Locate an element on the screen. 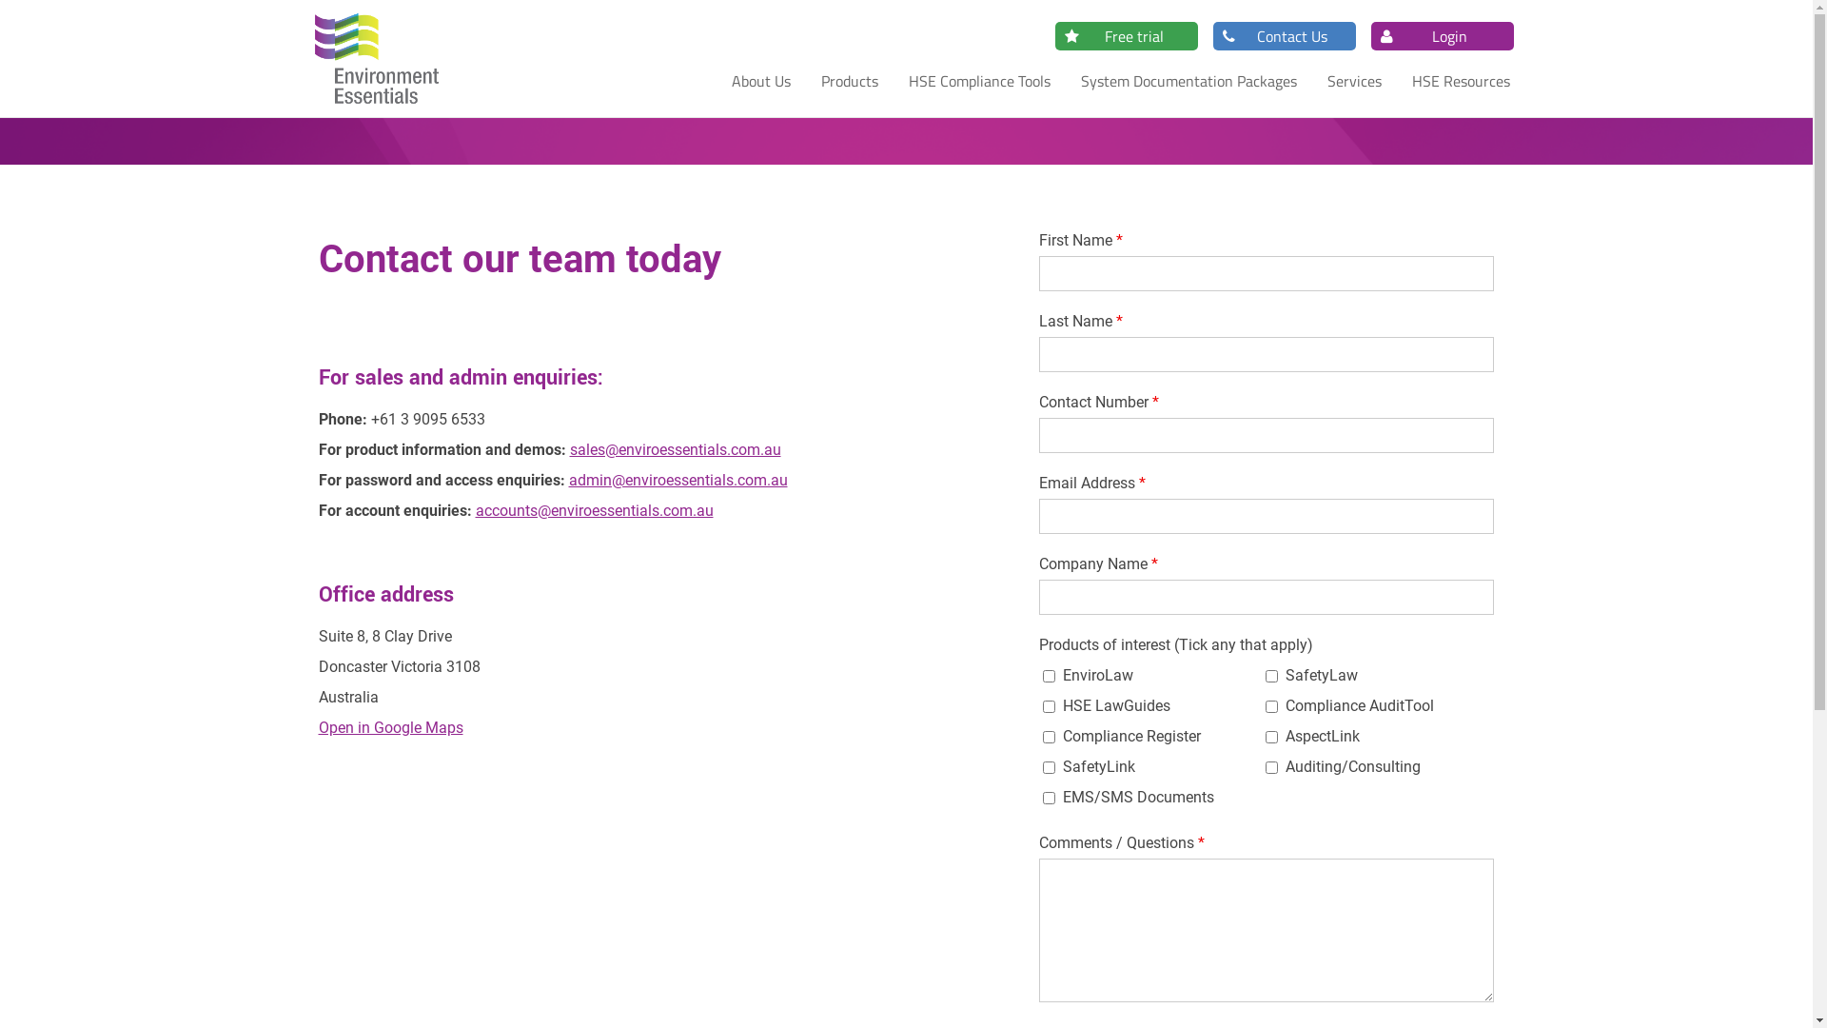  Contact Us is located at coordinates (1276, 35).